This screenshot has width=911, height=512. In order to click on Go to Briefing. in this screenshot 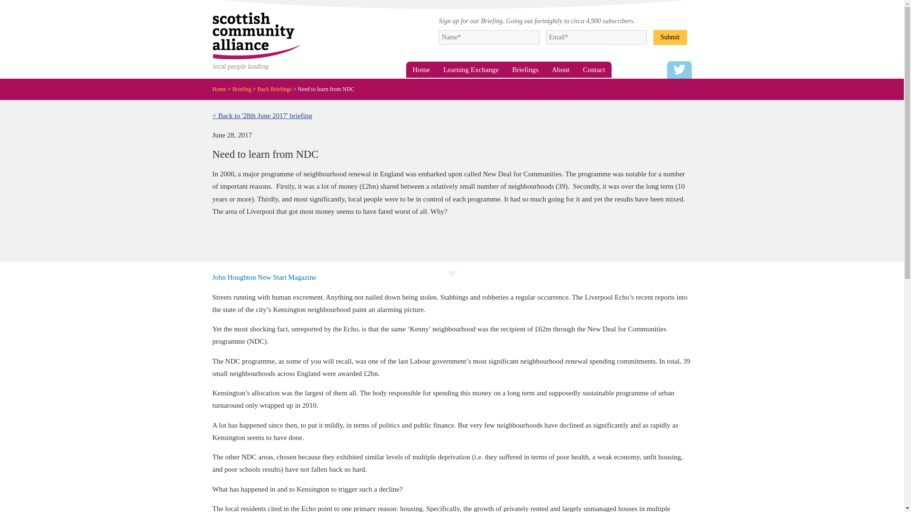, I will do `click(245, 89)`.